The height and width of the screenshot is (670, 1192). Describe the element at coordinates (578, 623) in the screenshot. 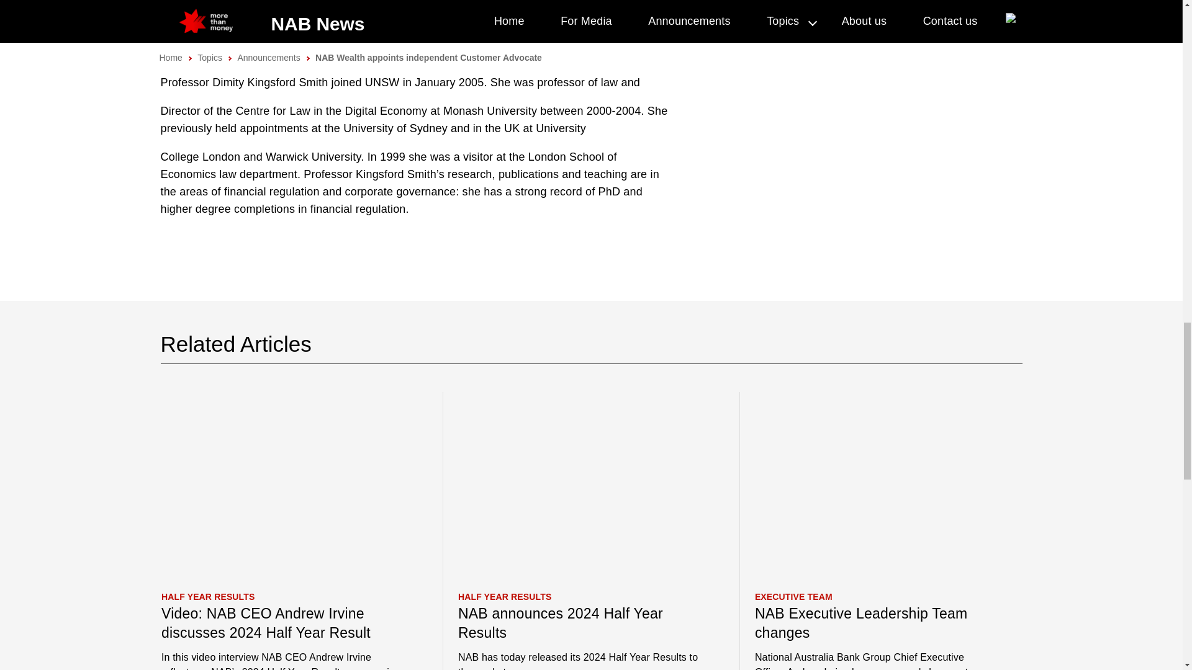

I see `NAB announces 2024 Half Year Results` at that location.